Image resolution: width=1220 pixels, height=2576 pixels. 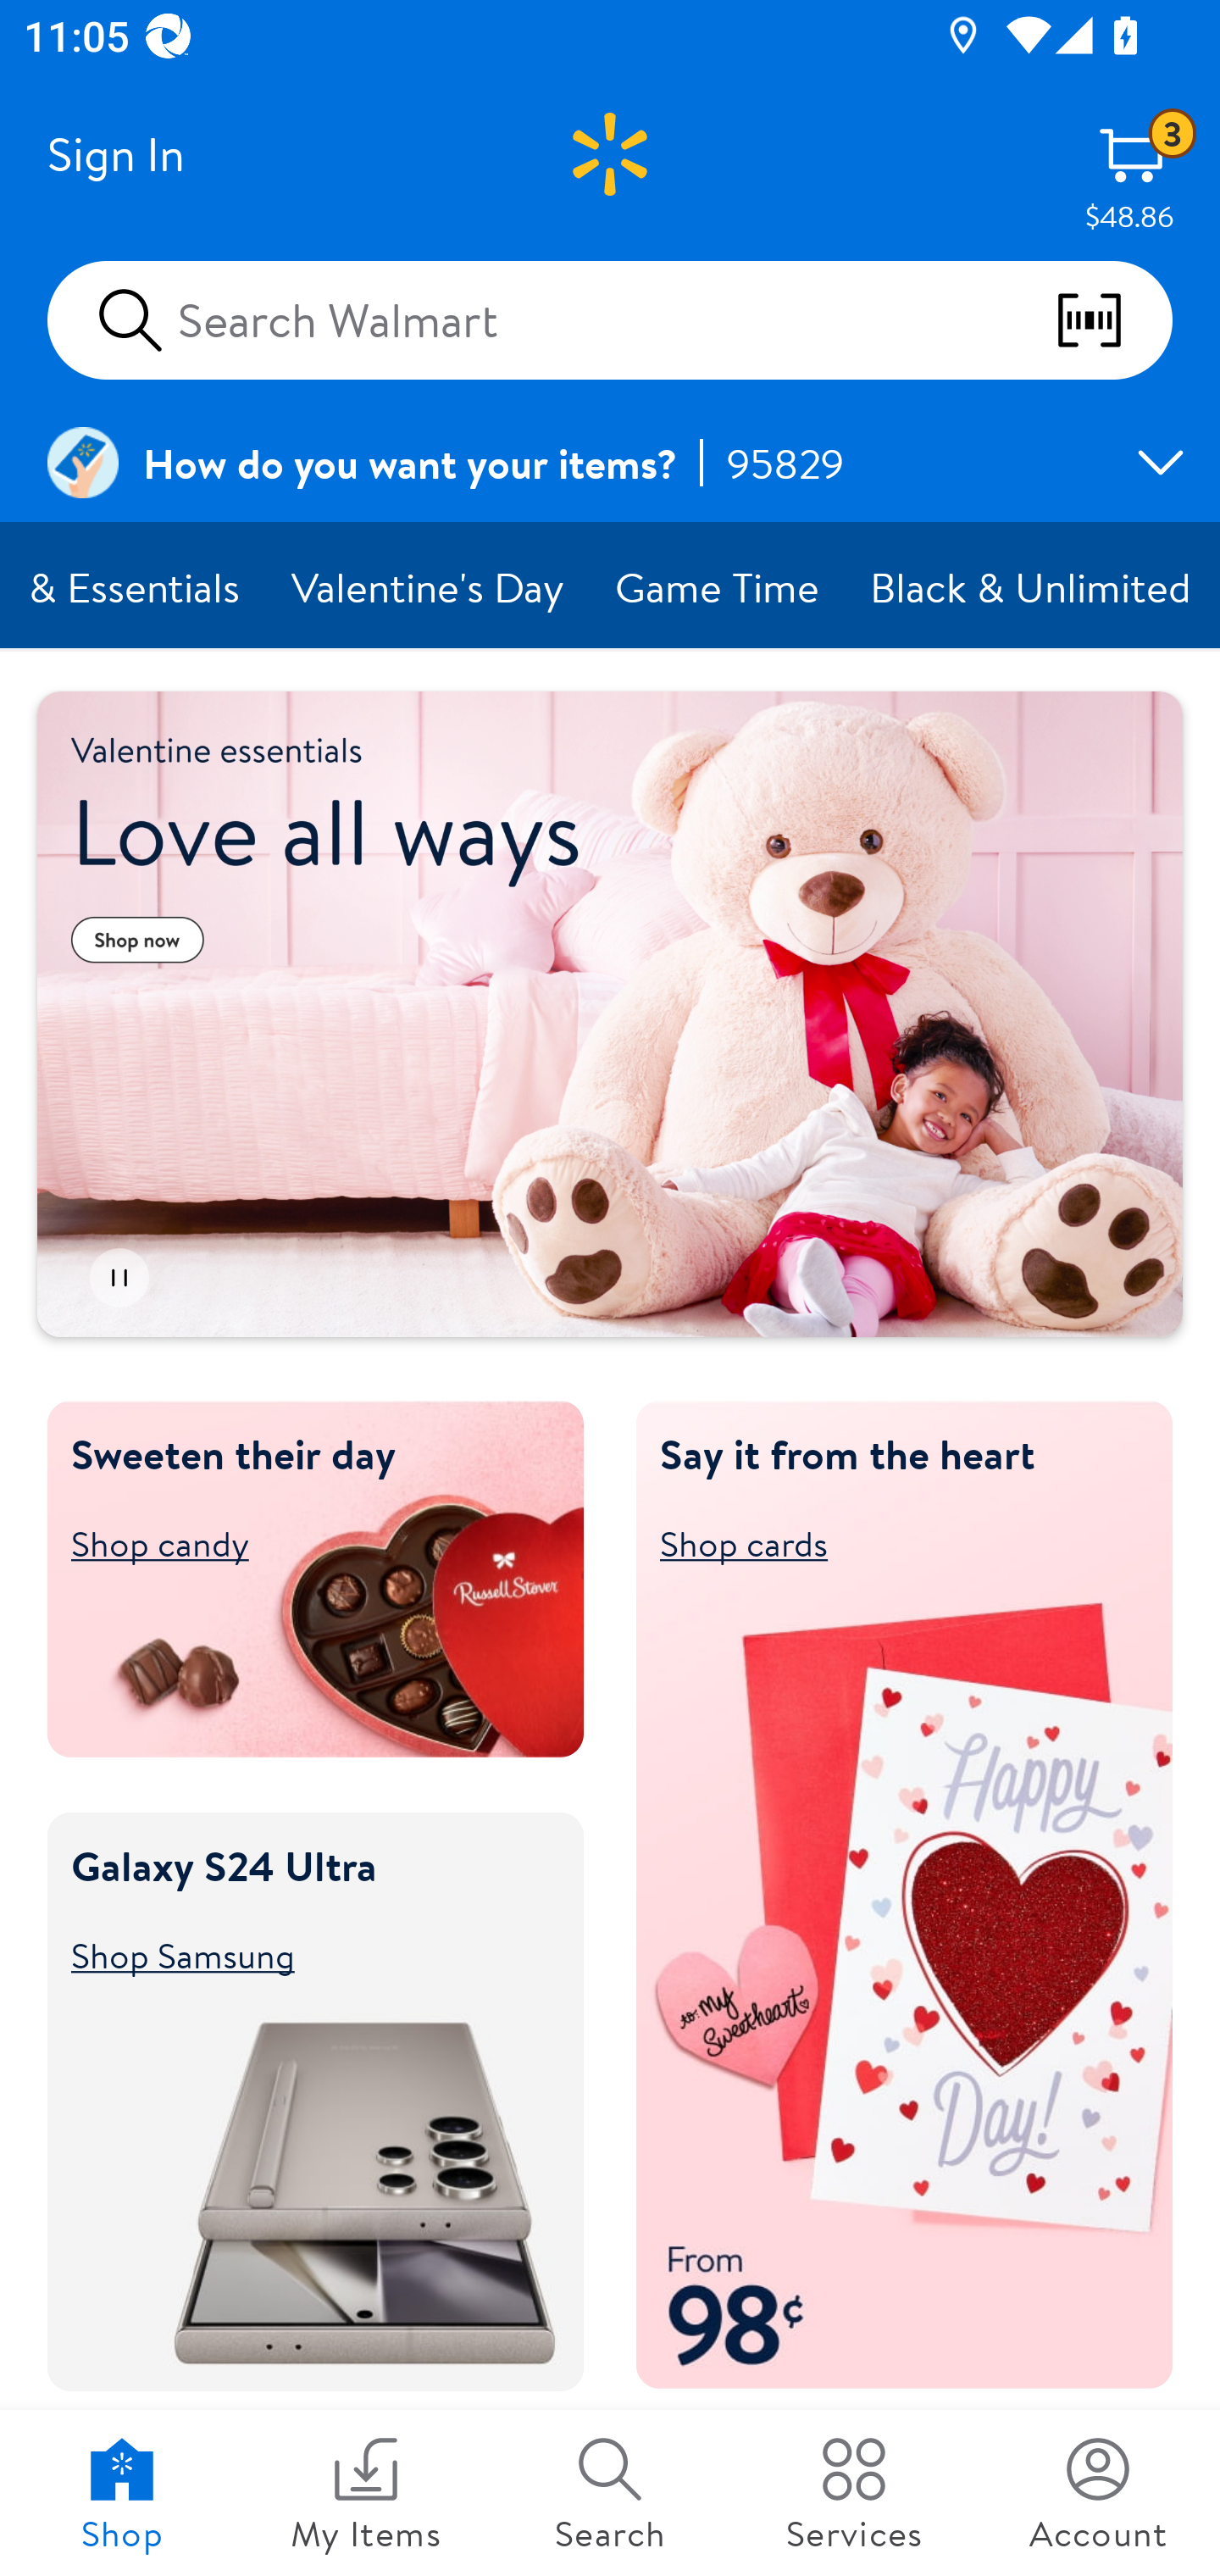 I want to click on Grocery & Essentials, so click(x=134, y=587).